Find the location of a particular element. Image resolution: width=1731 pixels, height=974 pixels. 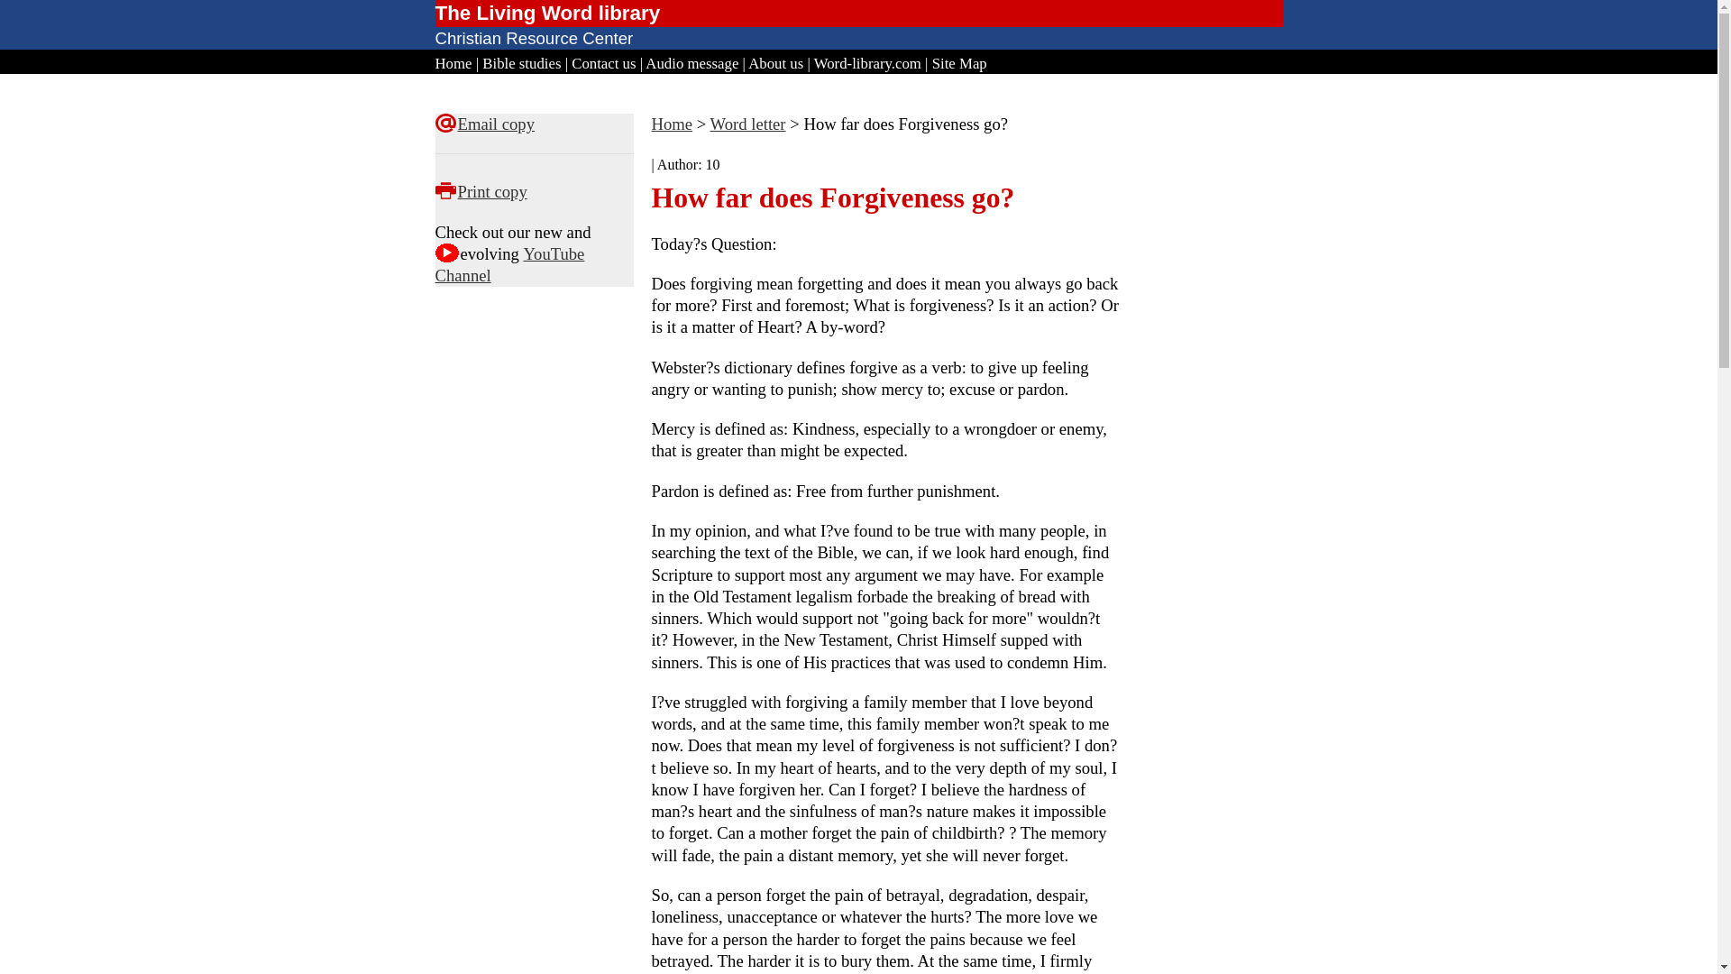

About us is located at coordinates (775, 63).